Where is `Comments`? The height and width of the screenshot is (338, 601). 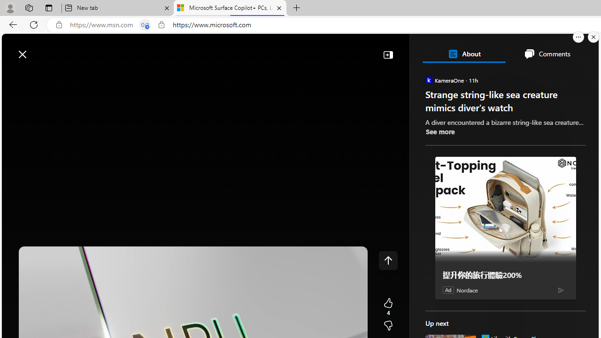 Comments is located at coordinates (547, 54).